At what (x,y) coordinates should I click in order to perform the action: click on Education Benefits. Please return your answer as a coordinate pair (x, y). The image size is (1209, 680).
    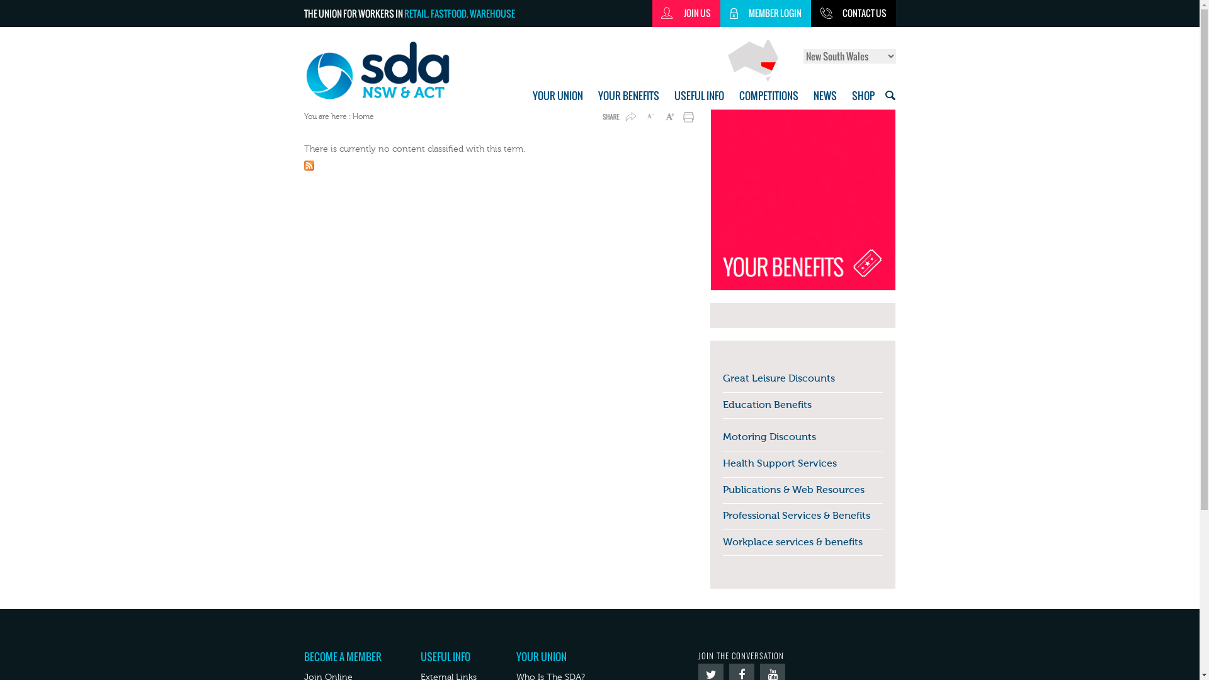
    Looking at the image, I should click on (767, 402).